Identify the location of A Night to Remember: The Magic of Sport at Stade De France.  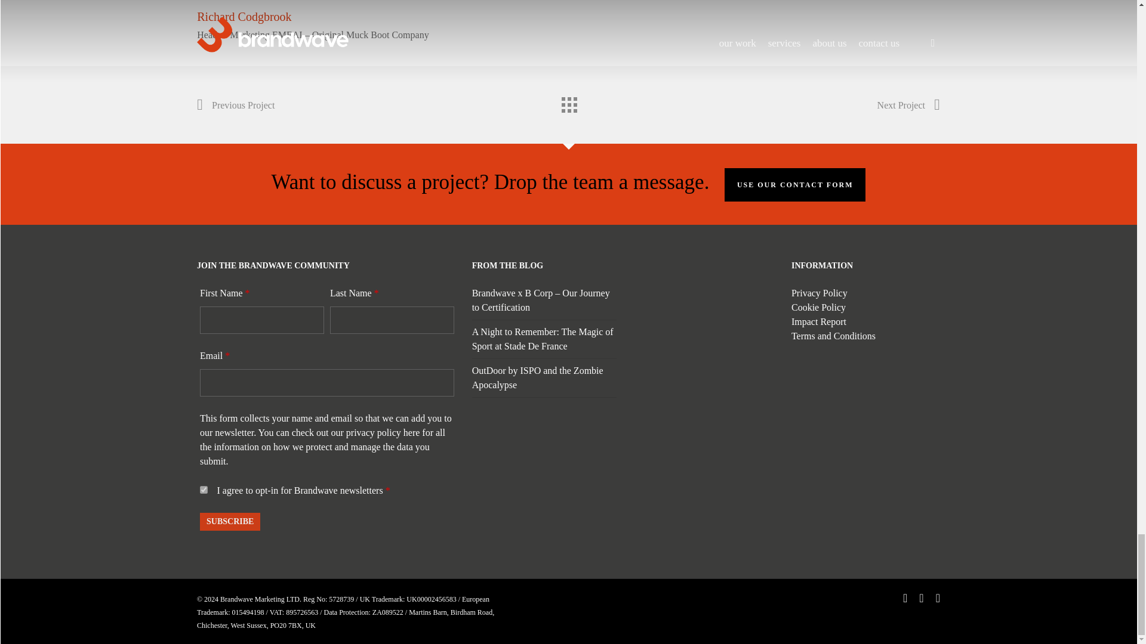
(543, 338).